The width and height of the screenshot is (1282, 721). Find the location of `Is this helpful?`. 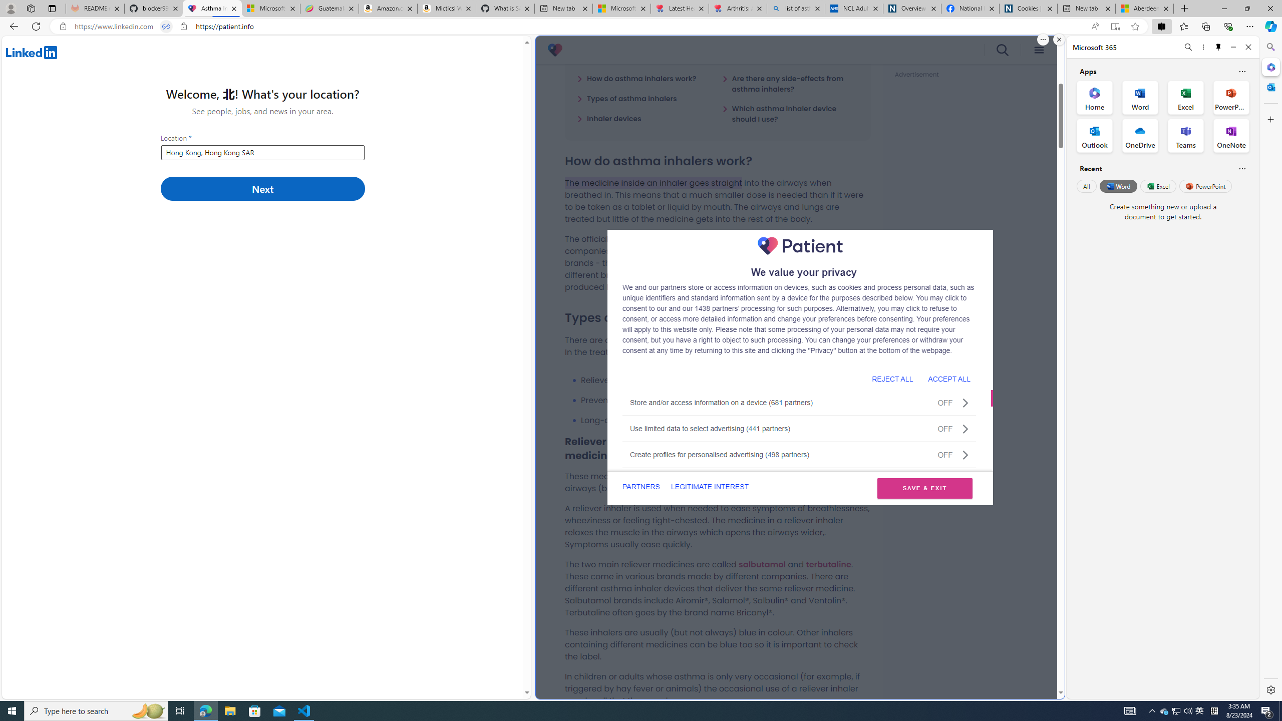

Is this helpful? is located at coordinates (1242, 168).